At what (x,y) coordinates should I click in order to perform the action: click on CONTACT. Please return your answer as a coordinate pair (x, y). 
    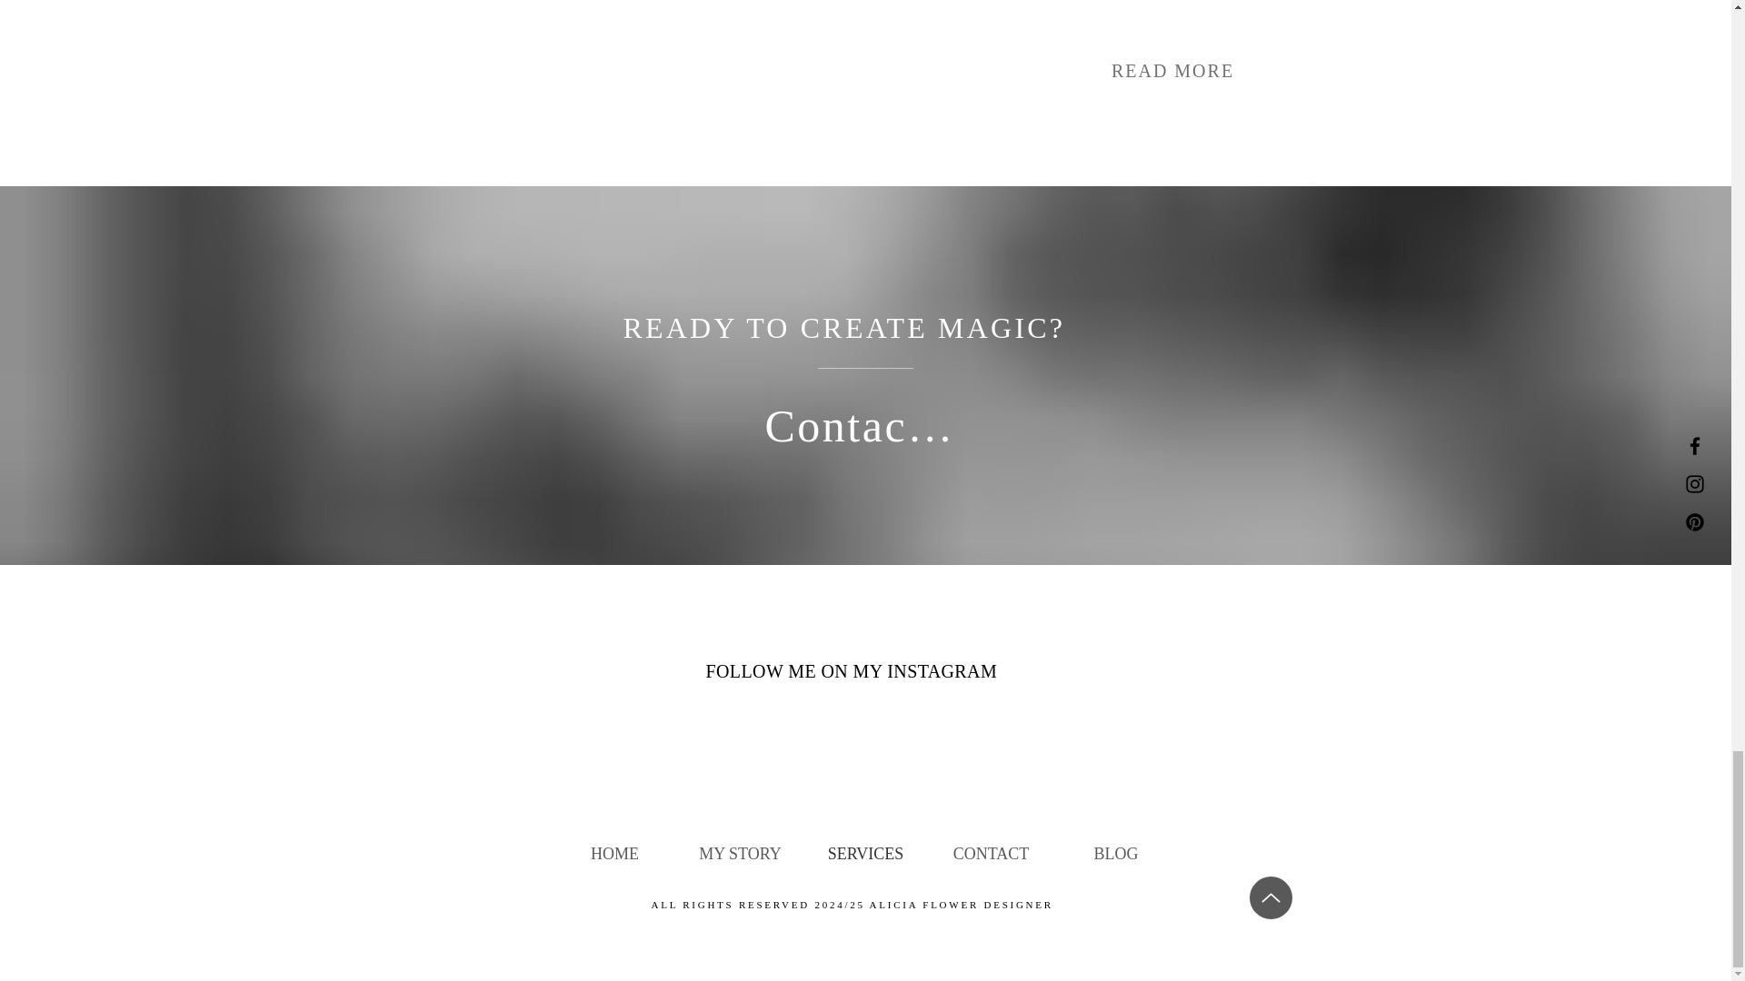
    Looking at the image, I should click on (991, 854).